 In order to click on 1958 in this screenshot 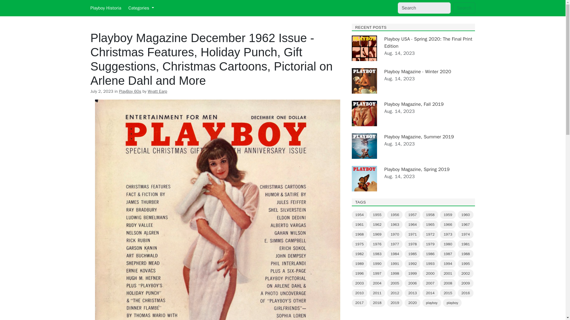, I will do `click(430, 215)`.